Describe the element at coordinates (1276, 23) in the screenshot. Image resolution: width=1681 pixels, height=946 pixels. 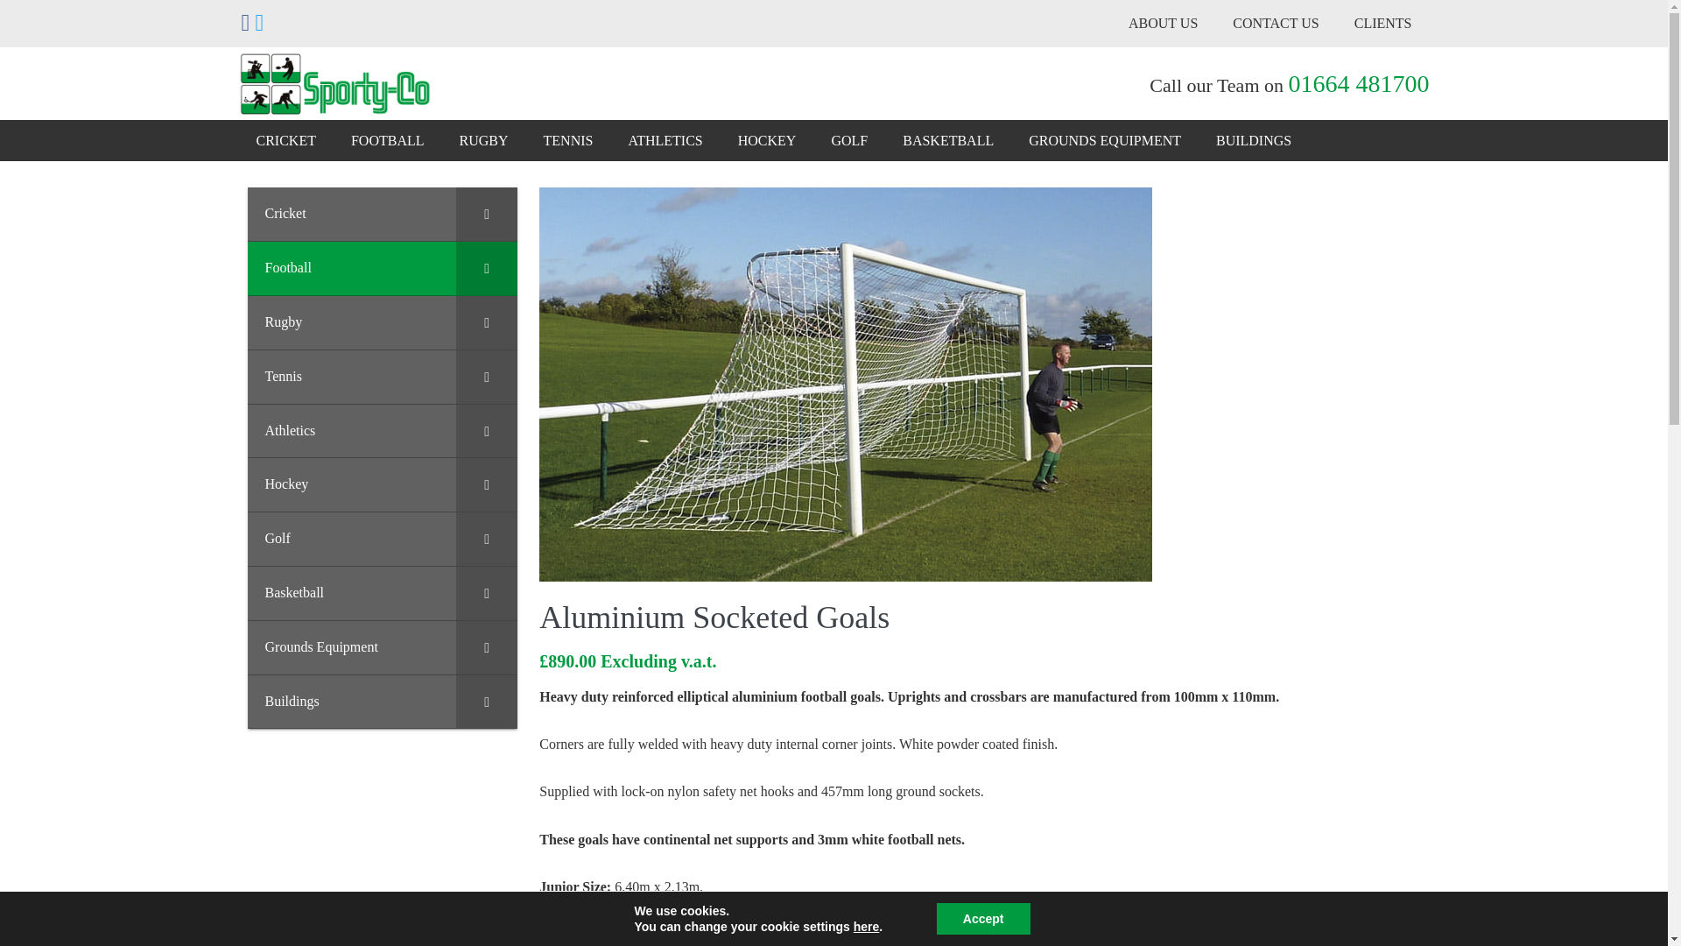
I see `CONTACT US` at that location.